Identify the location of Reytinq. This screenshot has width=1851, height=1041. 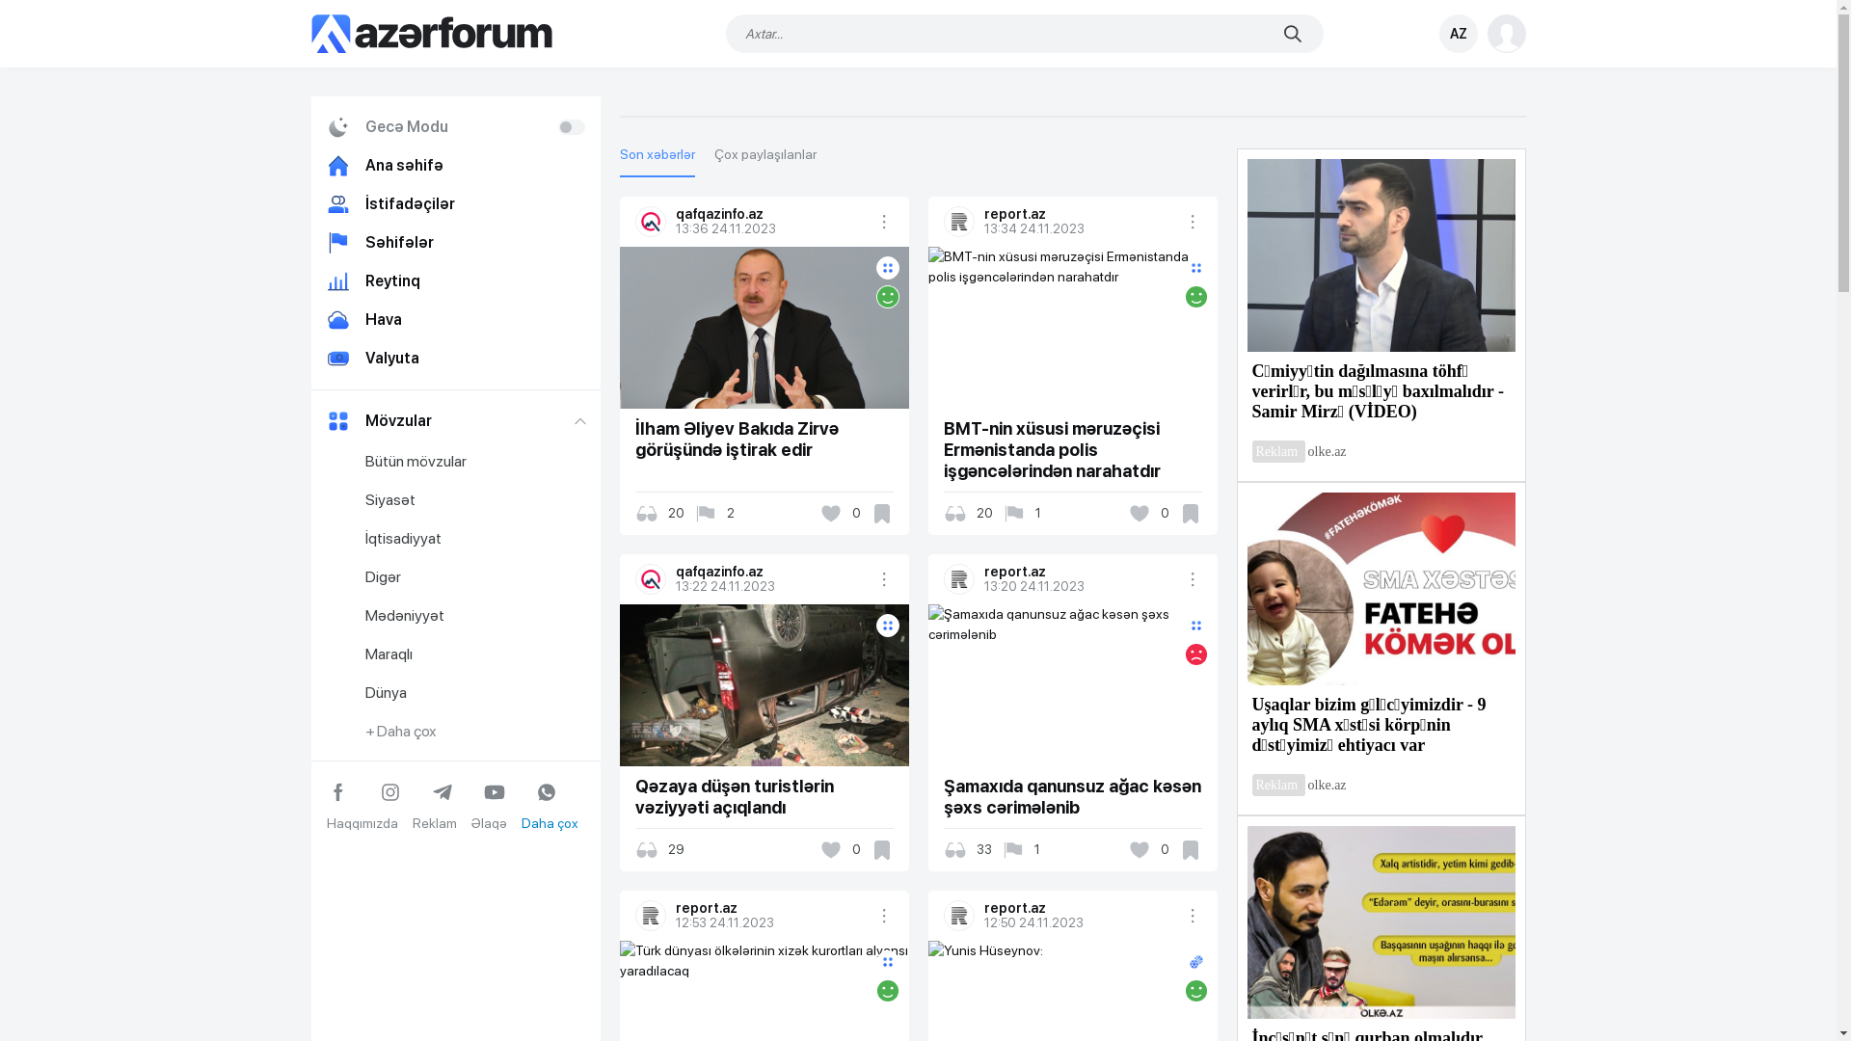
(455, 281).